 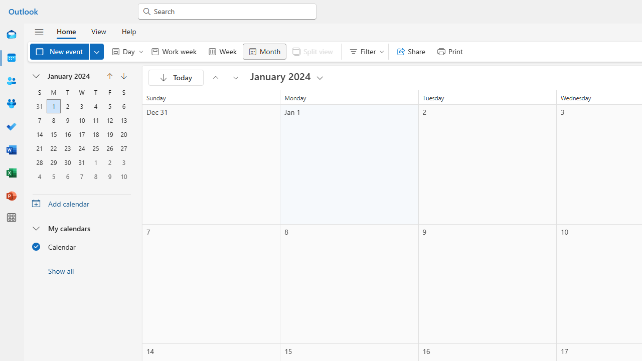 I want to click on 7, February, 2024, so click(x=81, y=176).